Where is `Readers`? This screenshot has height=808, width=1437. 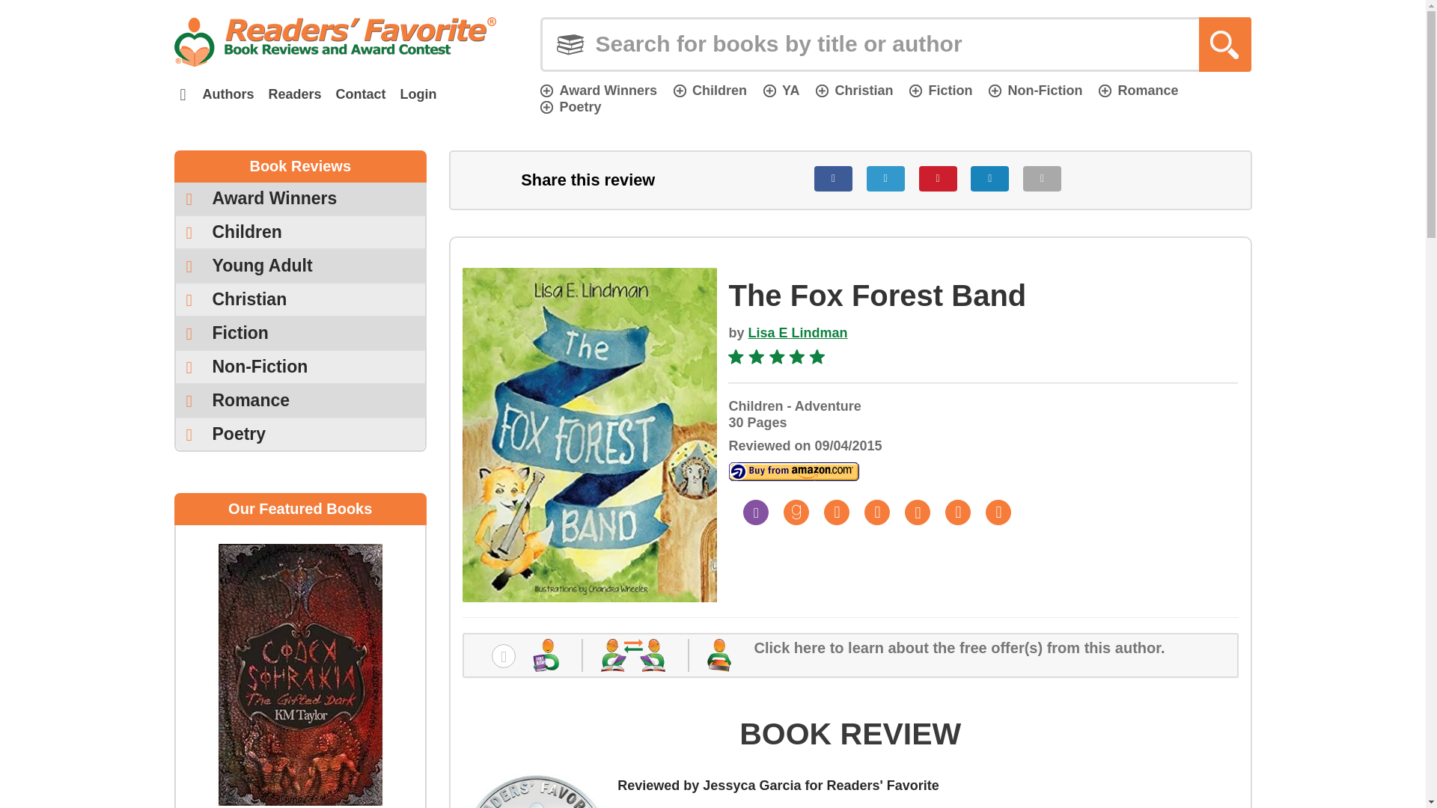 Readers is located at coordinates (294, 94).